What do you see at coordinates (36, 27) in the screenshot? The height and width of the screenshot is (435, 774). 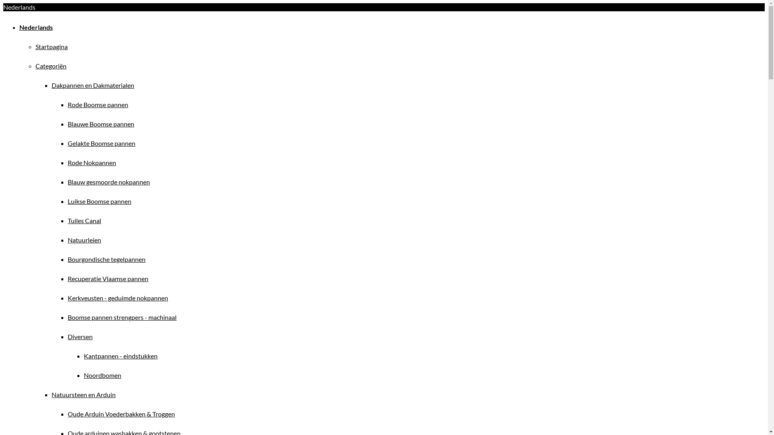 I see `Nederlands` at bounding box center [36, 27].